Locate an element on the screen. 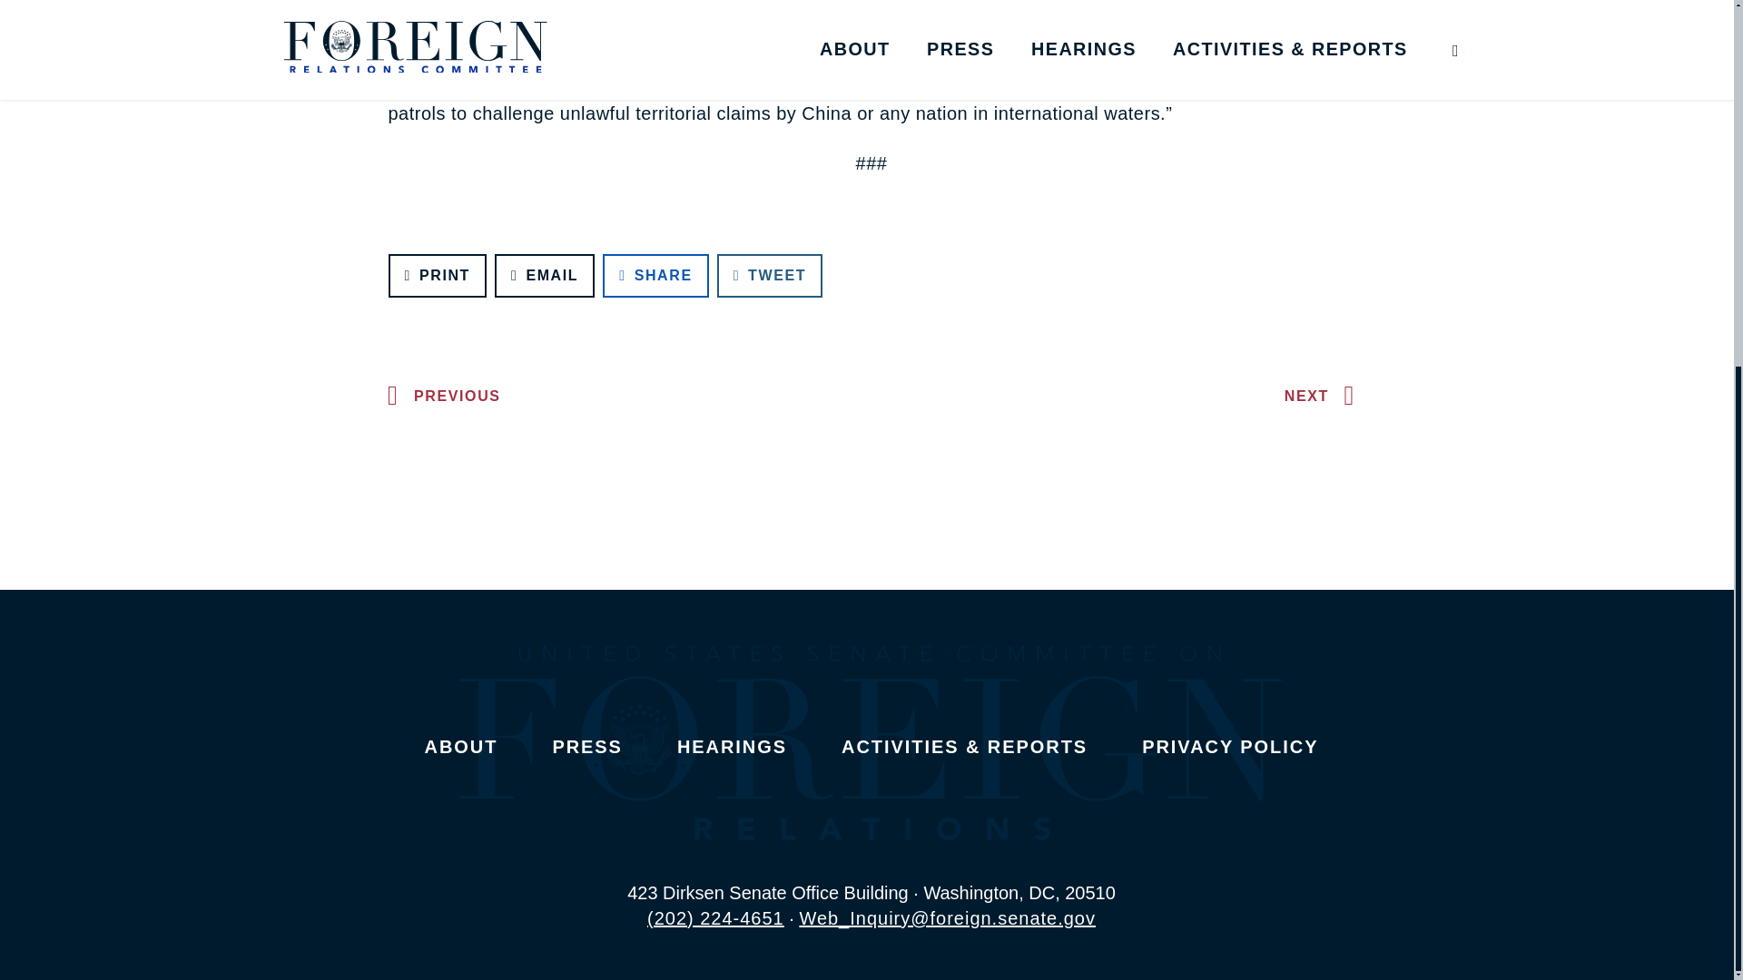 Image resolution: width=1743 pixels, height=980 pixels. NEXT is located at coordinates (1324, 396).